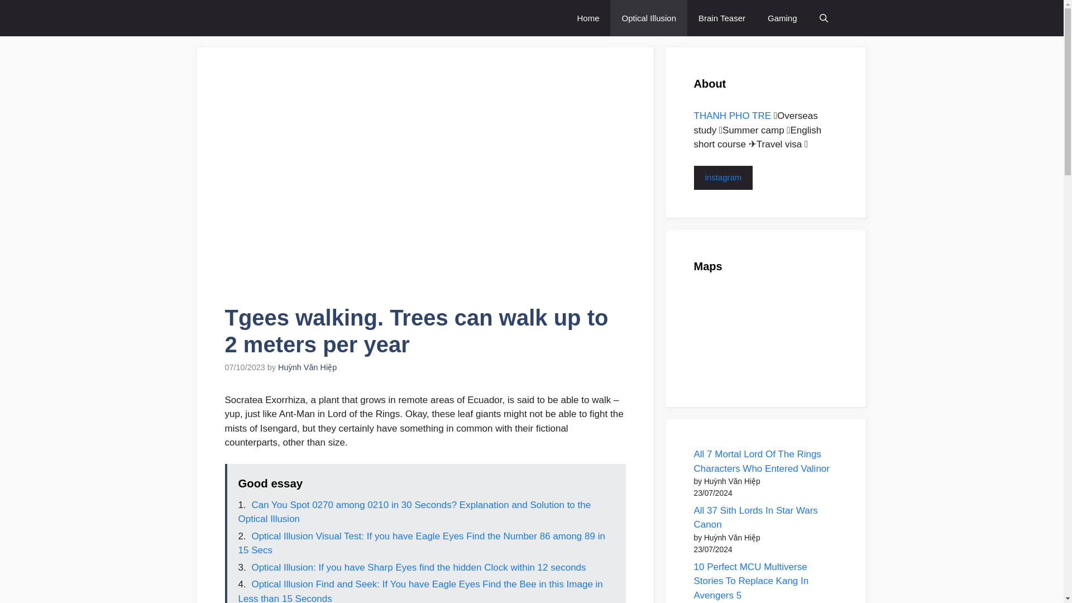 Image resolution: width=1072 pixels, height=603 pixels. What do you see at coordinates (295, 18) in the screenshot?
I see `THANH PHO TRE` at bounding box center [295, 18].